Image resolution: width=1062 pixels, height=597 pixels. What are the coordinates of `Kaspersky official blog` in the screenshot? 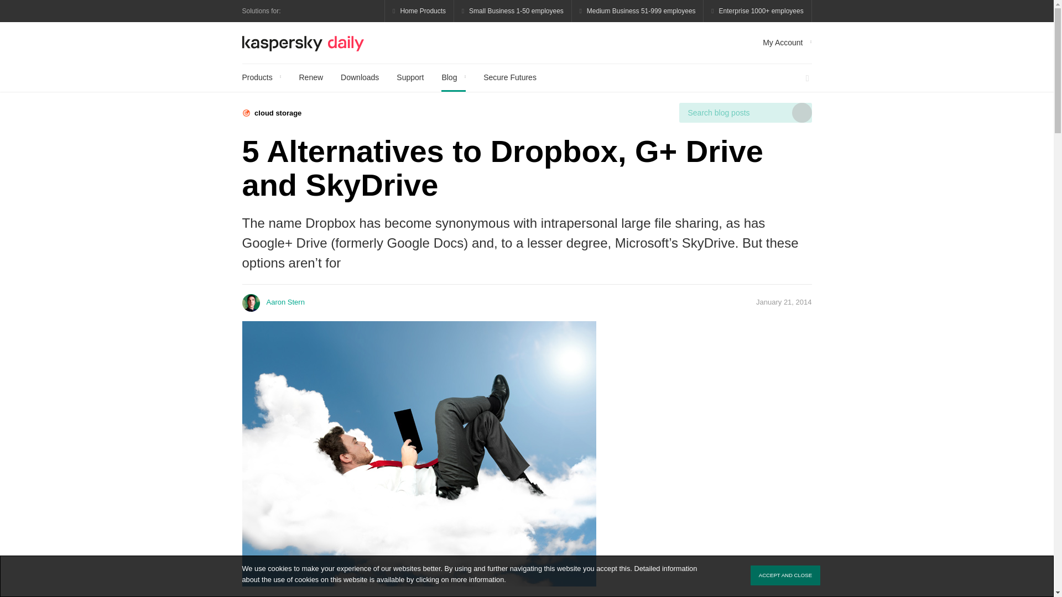 It's located at (303, 43).